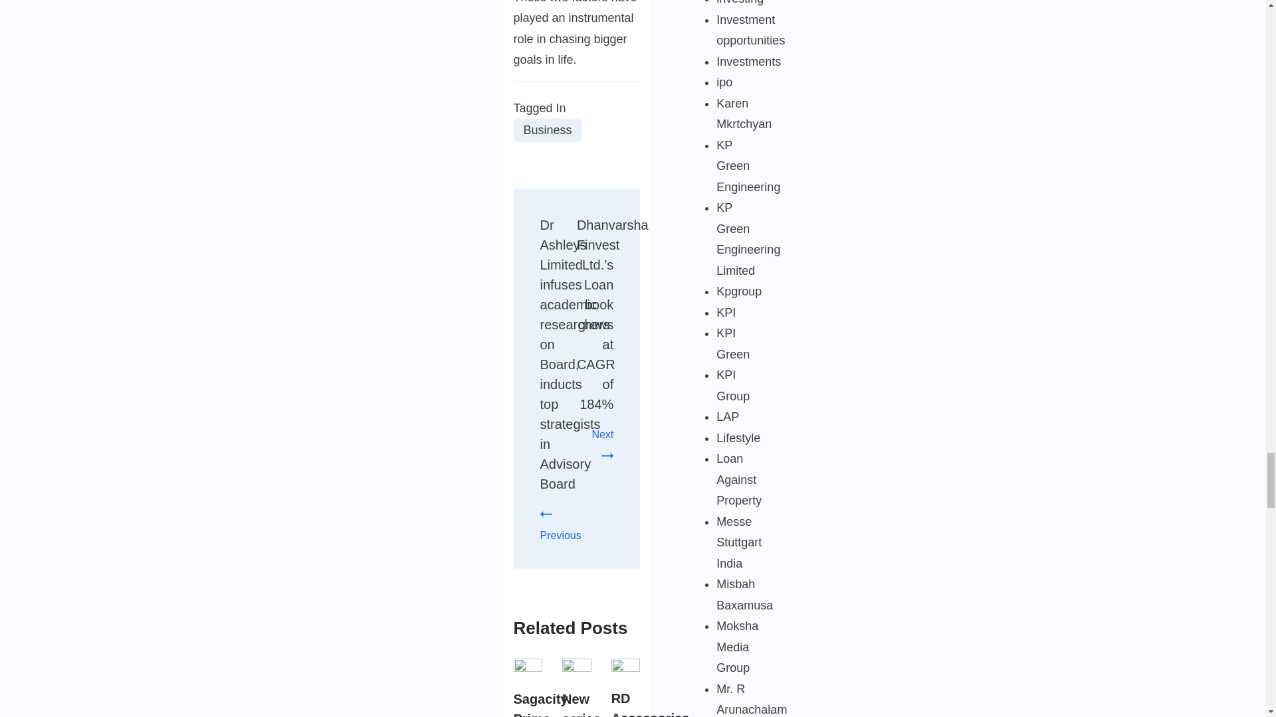 This screenshot has width=1276, height=717. What do you see at coordinates (560, 524) in the screenshot?
I see `Previous` at bounding box center [560, 524].